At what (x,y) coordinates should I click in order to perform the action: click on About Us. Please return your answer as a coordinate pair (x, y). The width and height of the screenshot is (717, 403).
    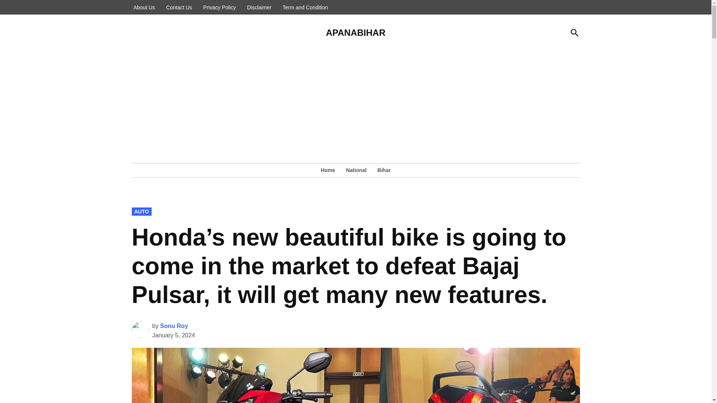
    Looking at the image, I should click on (144, 7).